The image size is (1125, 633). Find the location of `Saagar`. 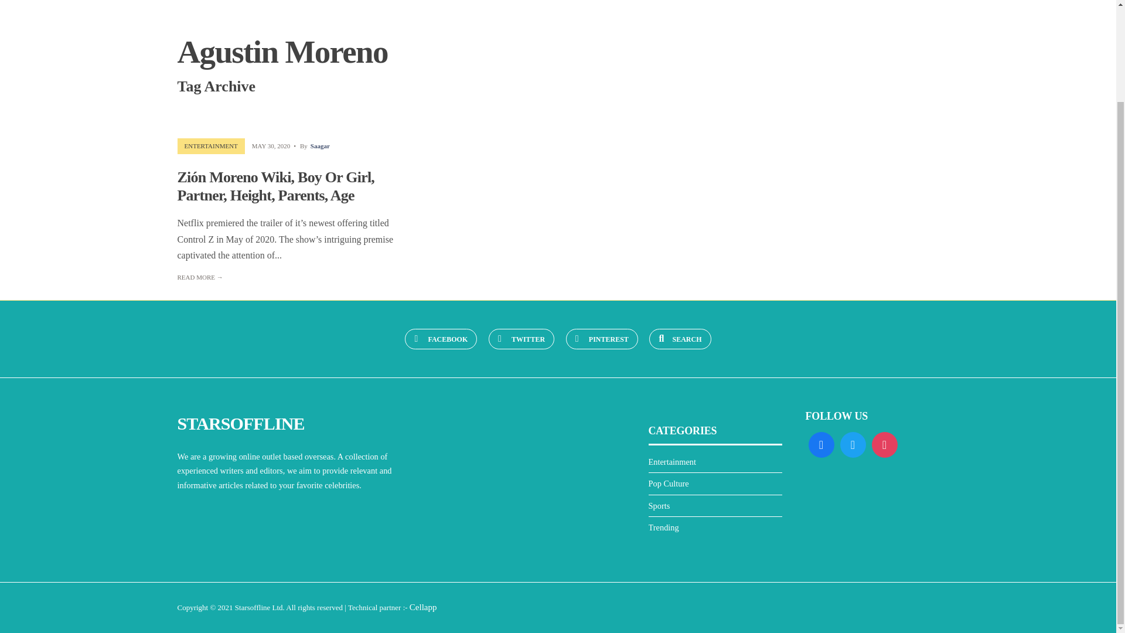

Saagar is located at coordinates (320, 145).